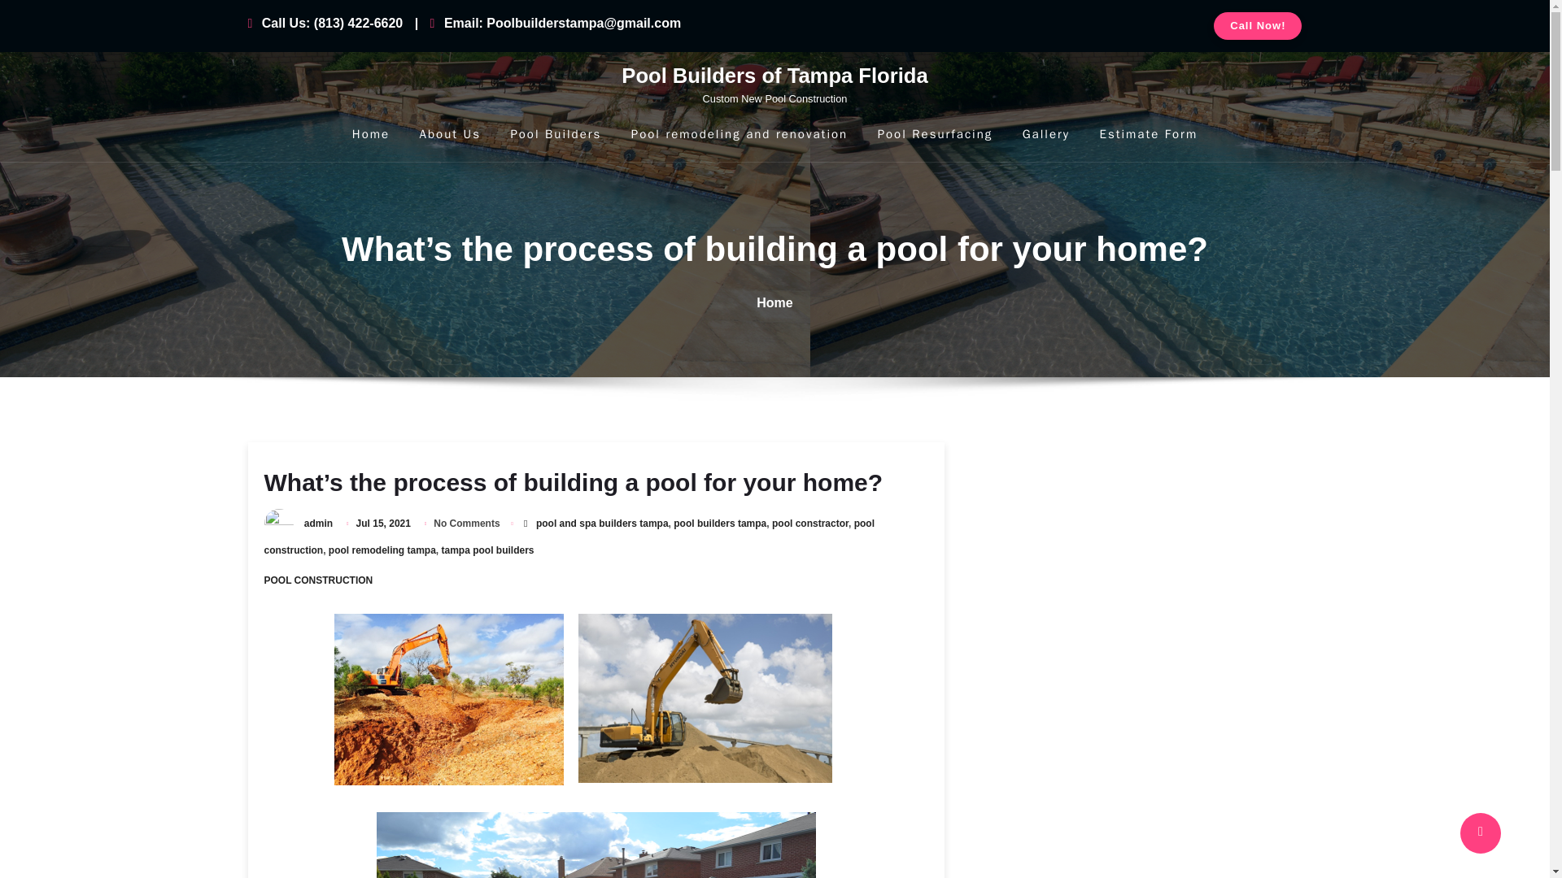  Describe the element at coordinates (809, 524) in the screenshot. I see `pool constractor` at that location.